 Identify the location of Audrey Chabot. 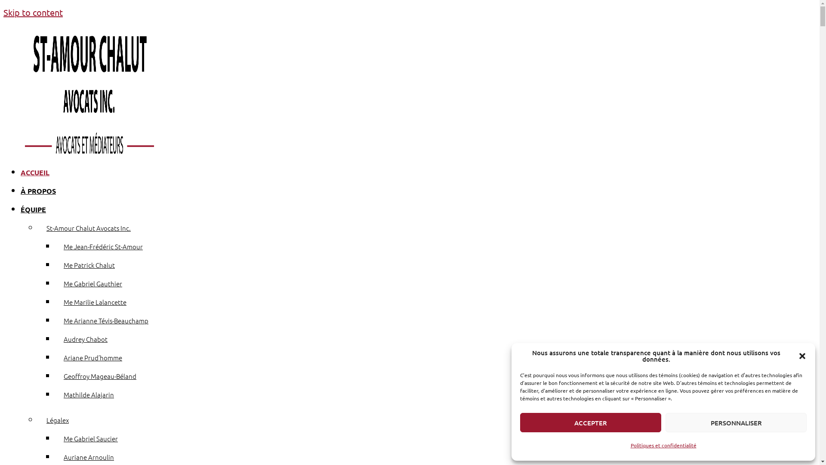
(86, 339).